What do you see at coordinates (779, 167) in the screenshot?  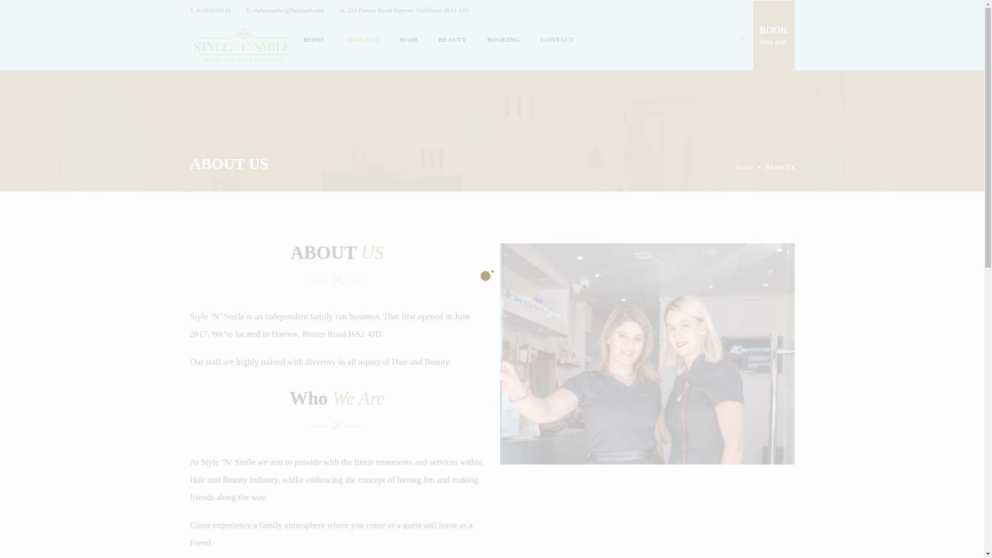 I see `About Us` at bounding box center [779, 167].